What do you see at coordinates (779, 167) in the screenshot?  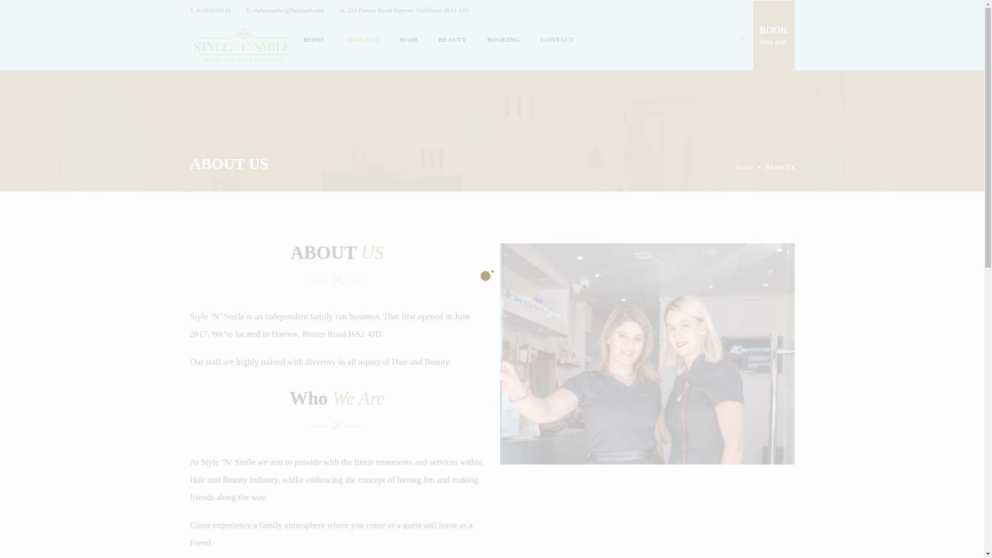 I see `About Us` at bounding box center [779, 167].